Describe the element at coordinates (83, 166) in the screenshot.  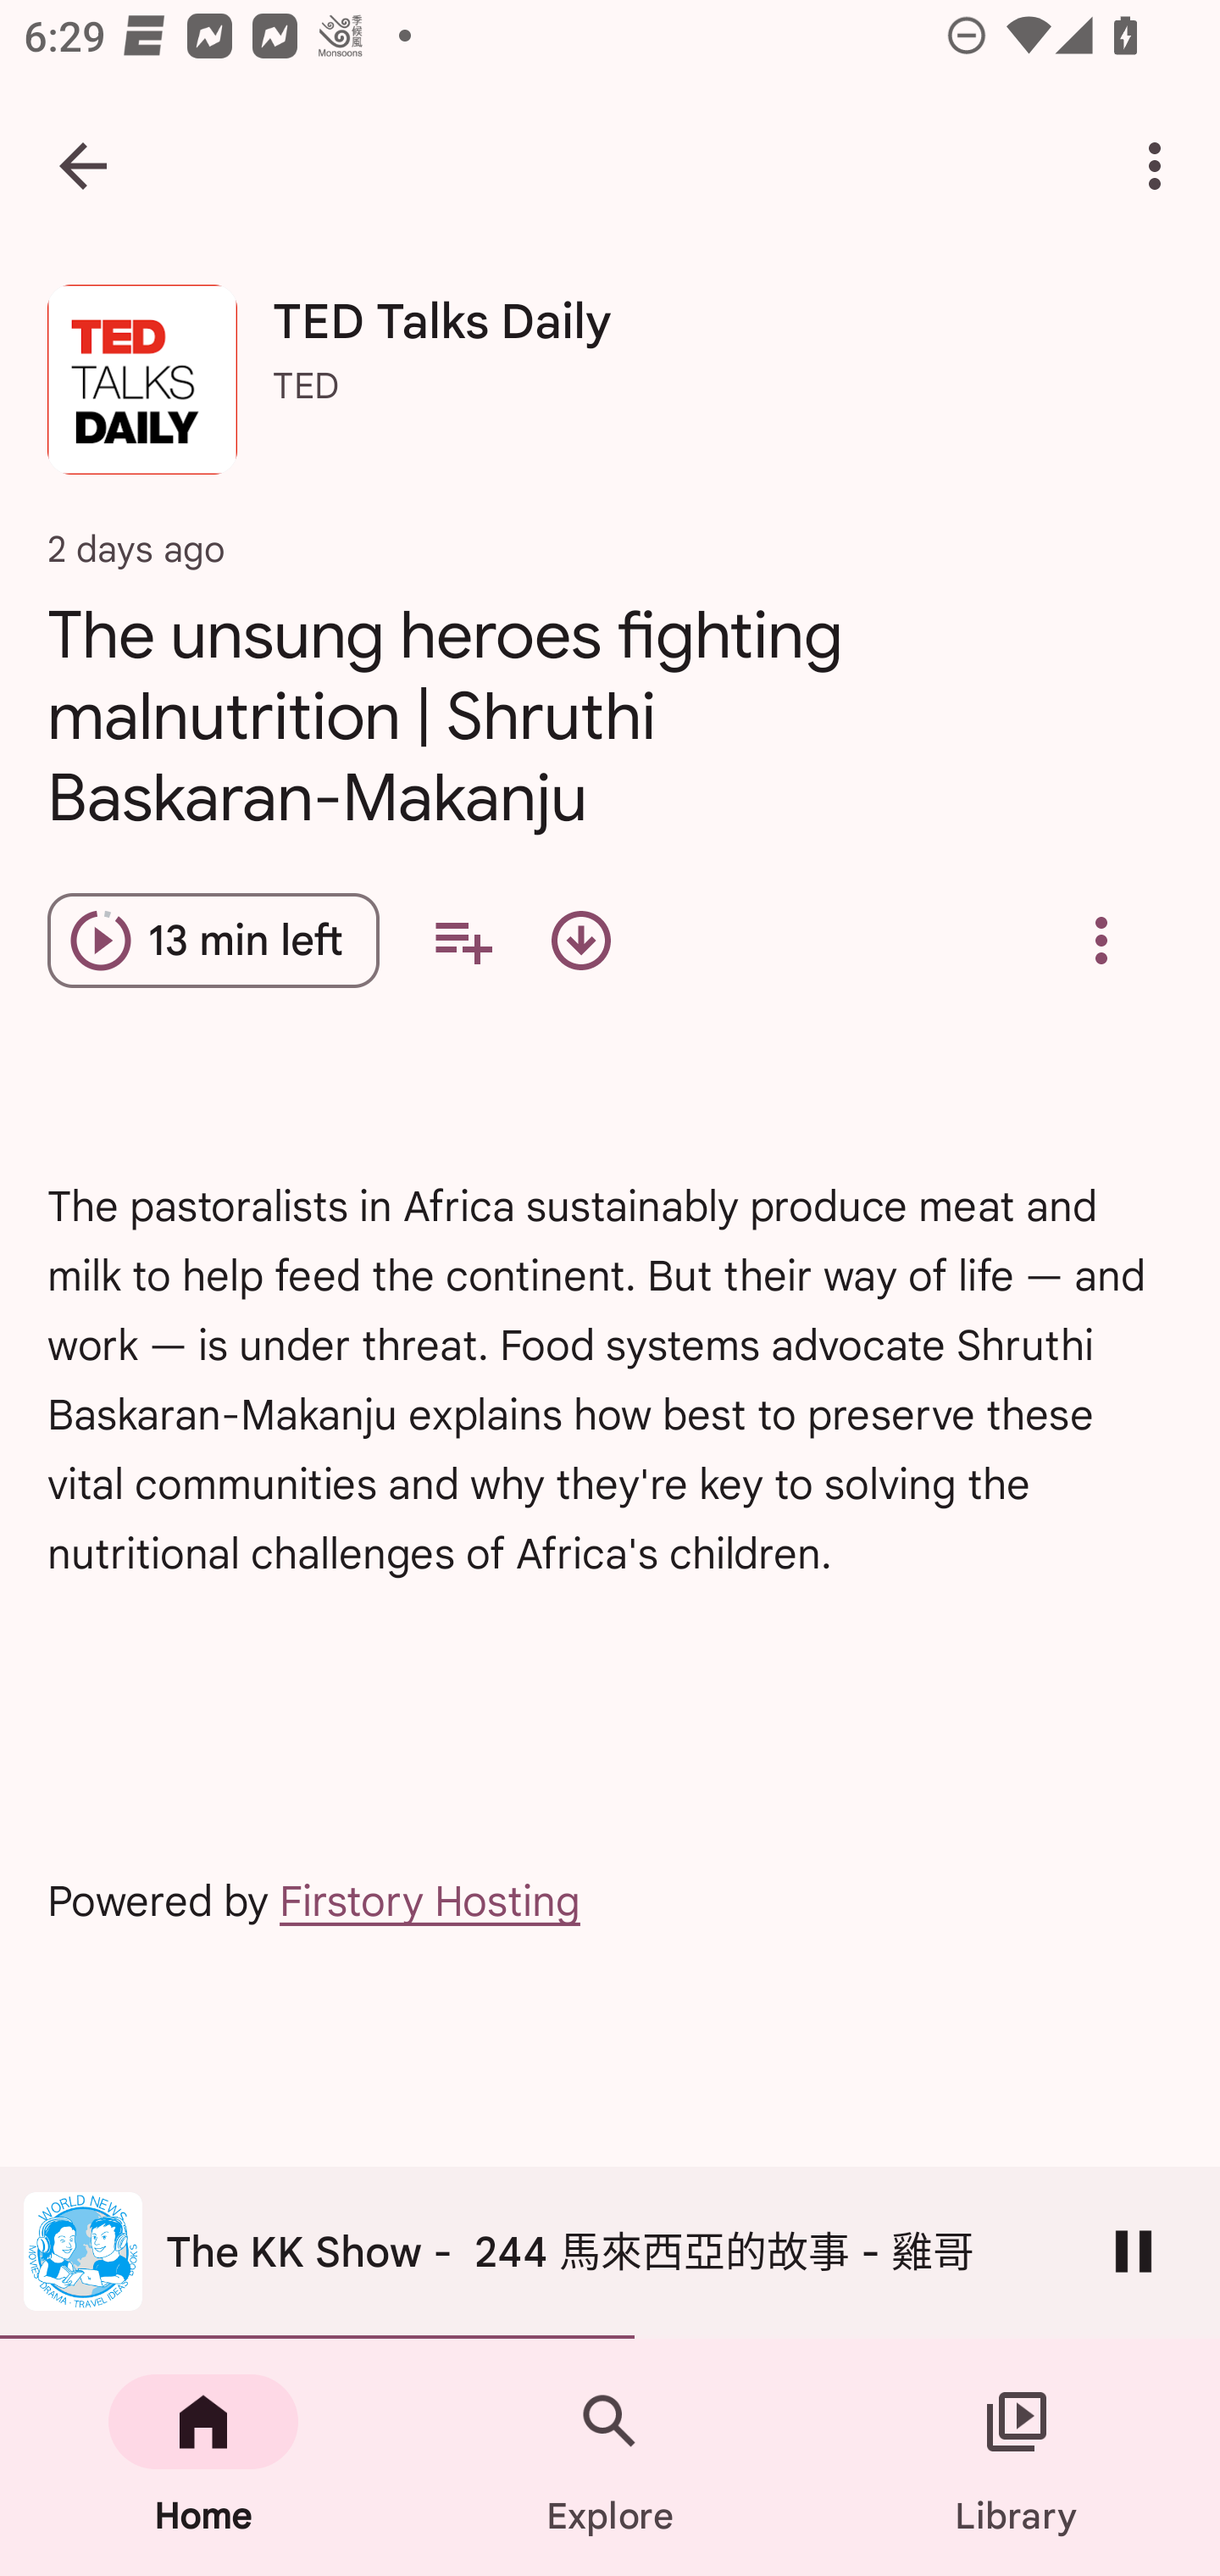
I see `Navigate up` at that location.